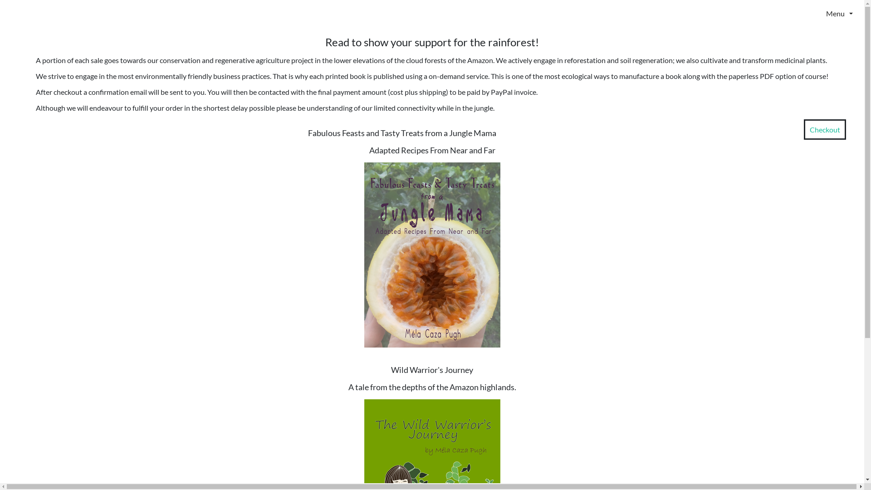 Image resolution: width=871 pixels, height=490 pixels. Describe the element at coordinates (825, 130) in the screenshot. I see `Checkout` at that location.